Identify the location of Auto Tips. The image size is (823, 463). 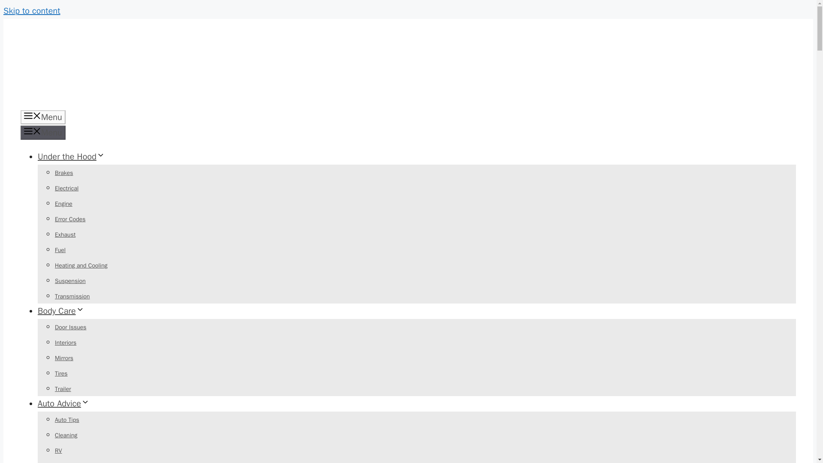
(67, 420).